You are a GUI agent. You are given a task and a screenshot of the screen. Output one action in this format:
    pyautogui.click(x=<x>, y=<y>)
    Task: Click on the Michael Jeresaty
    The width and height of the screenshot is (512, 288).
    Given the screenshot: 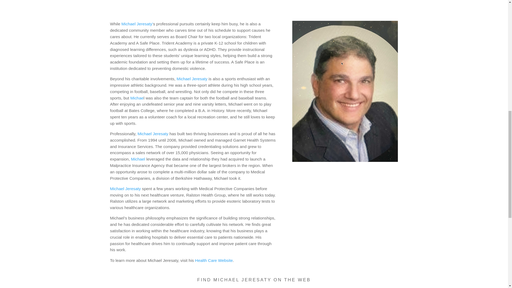 What is the action you would take?
    pyautogui.click(x=192, y=79)
    